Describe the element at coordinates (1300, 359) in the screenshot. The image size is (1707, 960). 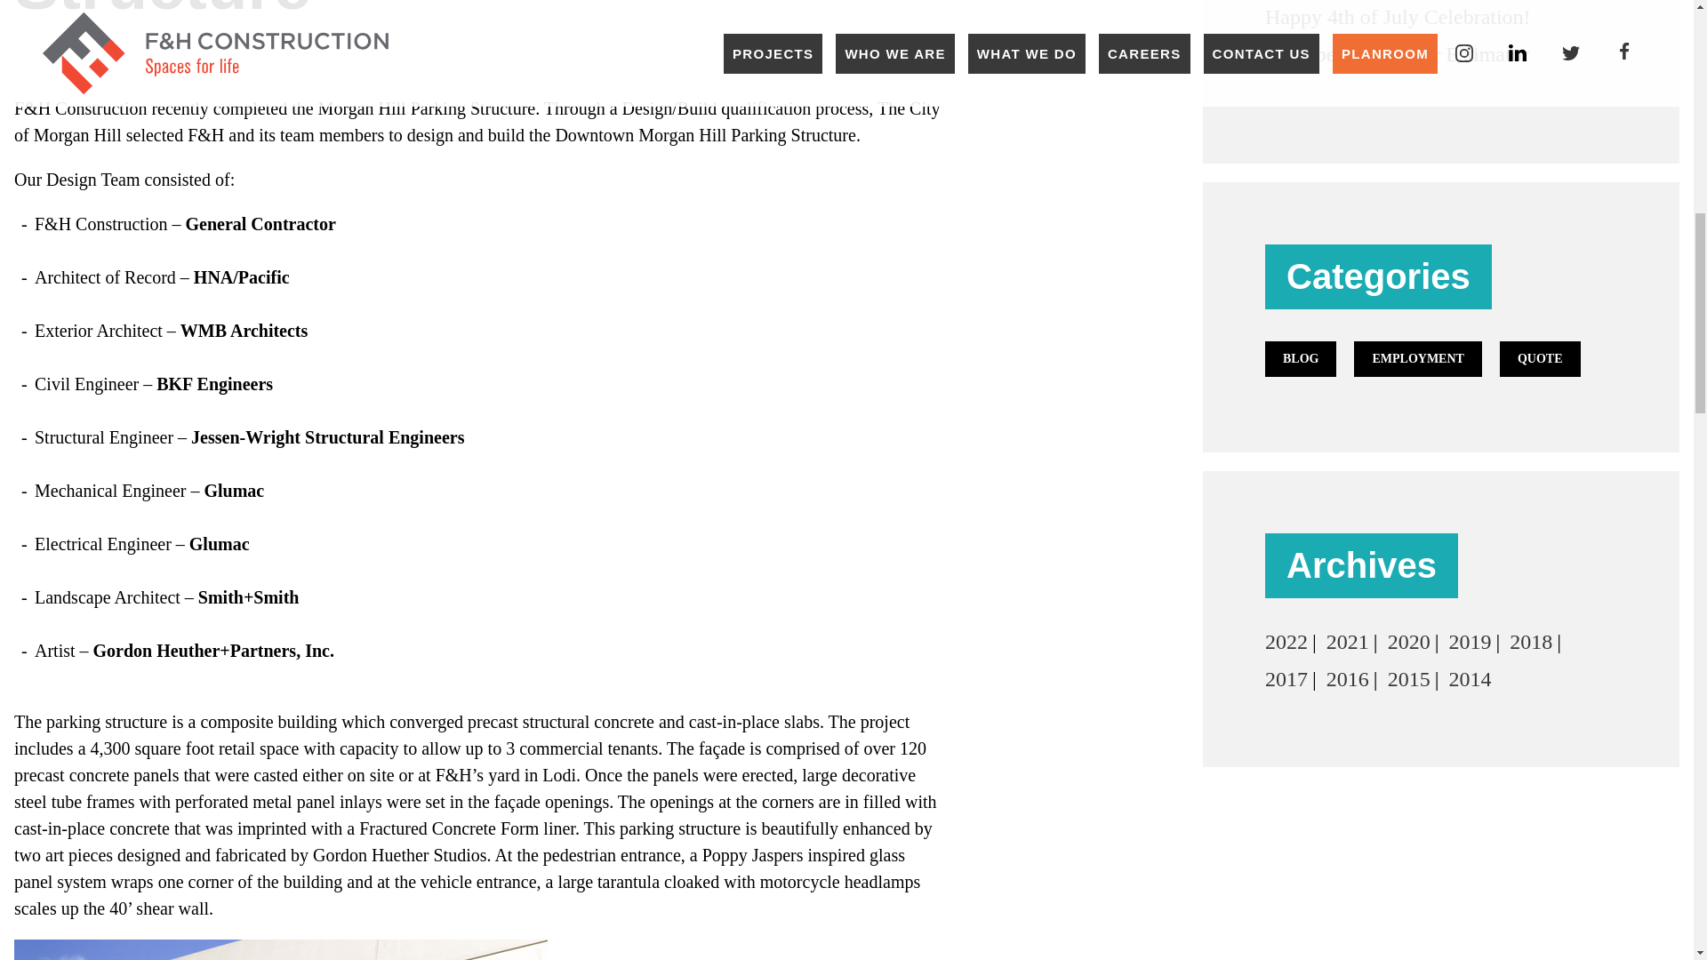
I see `BLOG` at that location.